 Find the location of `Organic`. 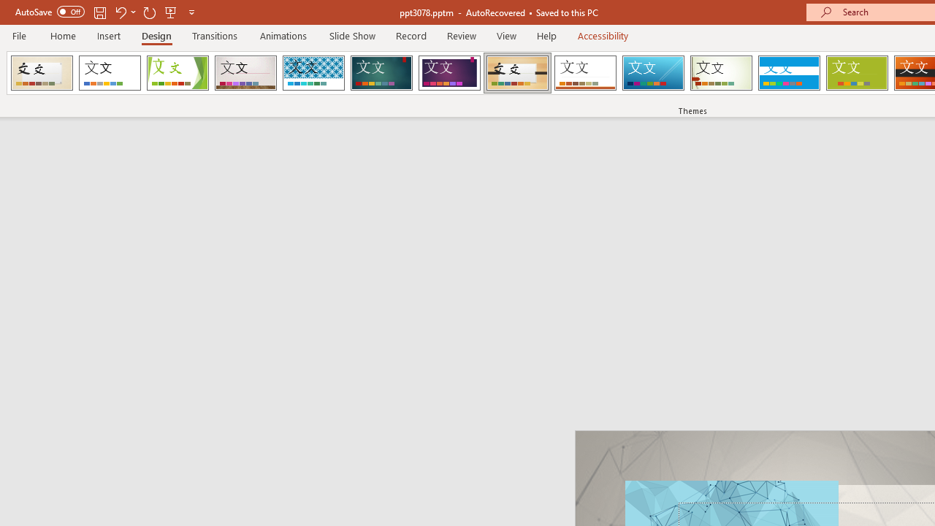

Organic is located at coordinates (517, 73).